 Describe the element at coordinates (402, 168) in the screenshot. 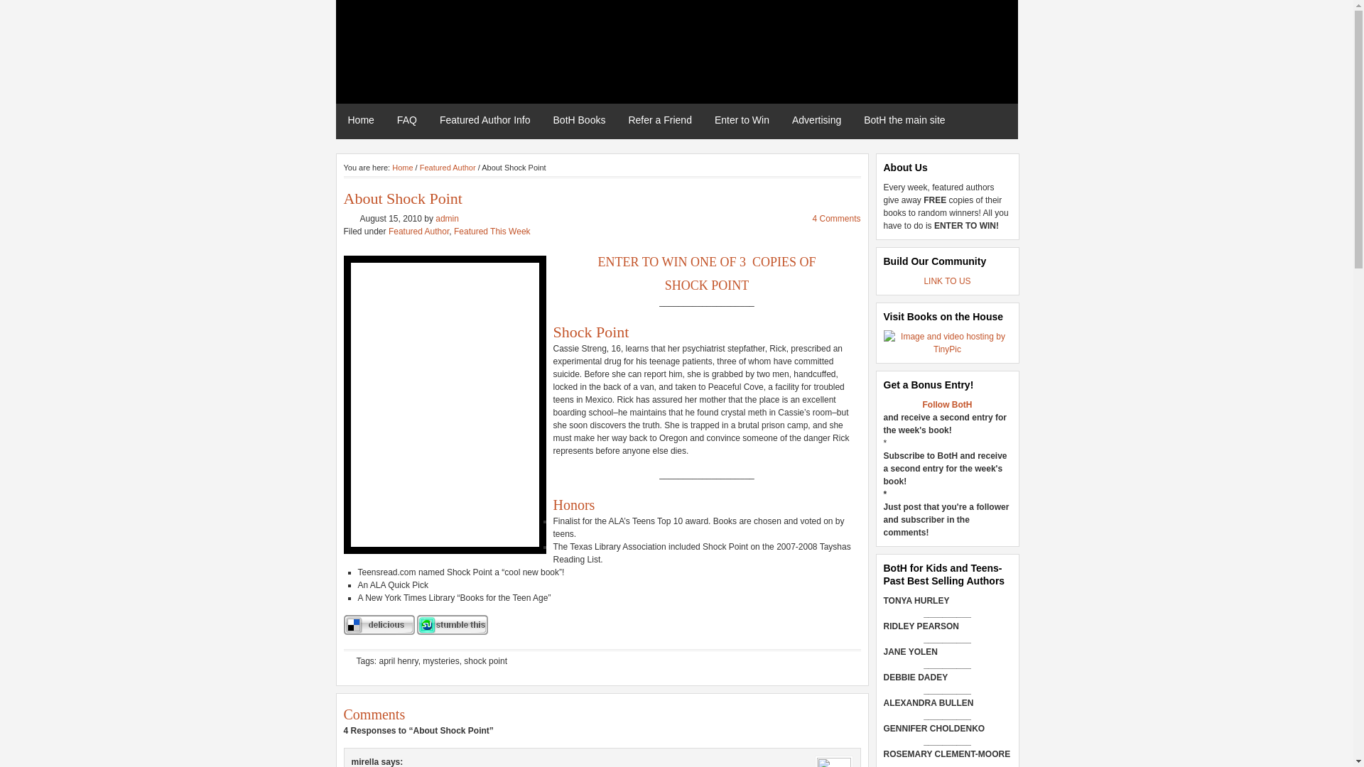

I see `Home` at that location.